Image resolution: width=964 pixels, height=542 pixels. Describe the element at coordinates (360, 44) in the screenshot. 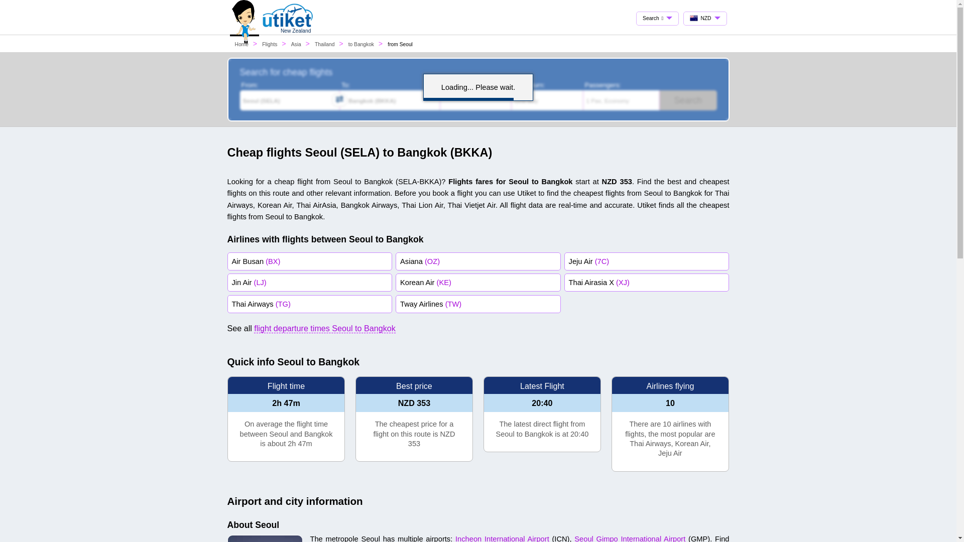

I see `to Bangkok` at that location.